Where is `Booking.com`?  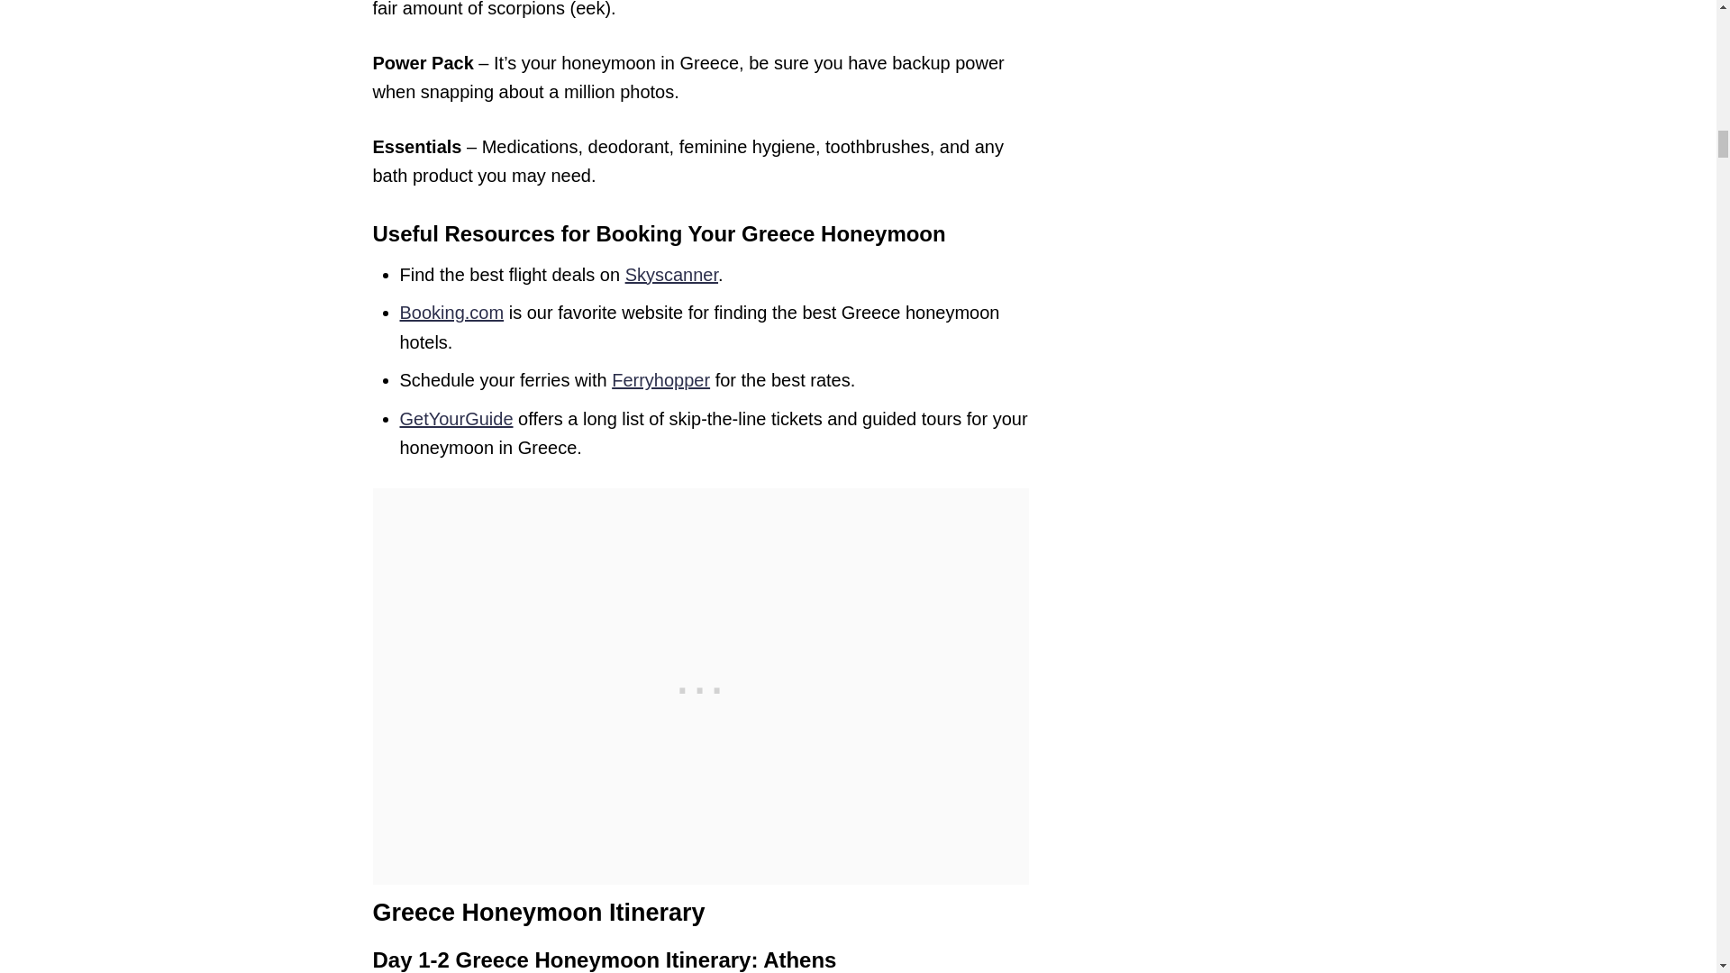
Booking.com is located at coordinates (452, 312).